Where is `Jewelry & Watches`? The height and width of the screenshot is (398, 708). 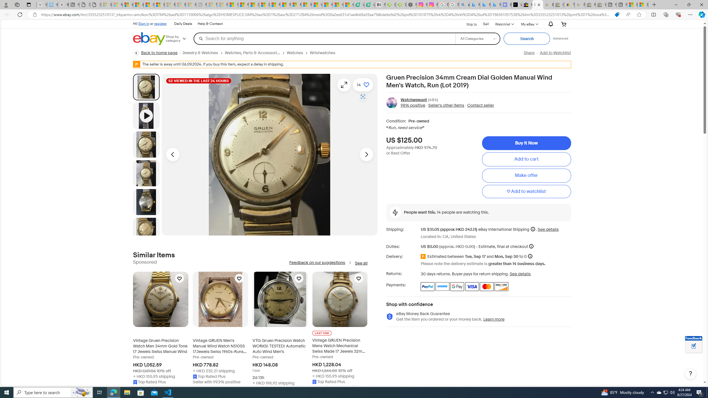 Jewelry & Watches is located at coordinates (204, 53).